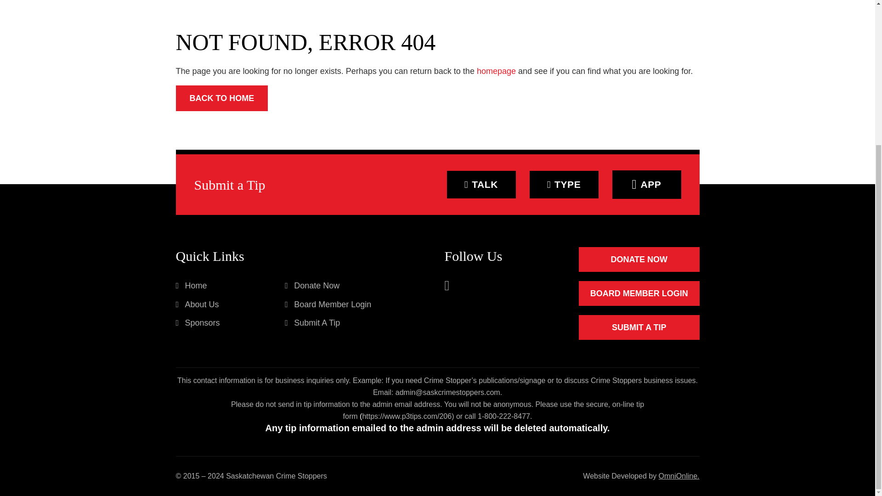 Image resolution: width=882 pixels, height=496 pixels. What do you see at coordinates (639, 259) in the screenshot?
I see `DONATE NOW` at bounding box center [639, 259].